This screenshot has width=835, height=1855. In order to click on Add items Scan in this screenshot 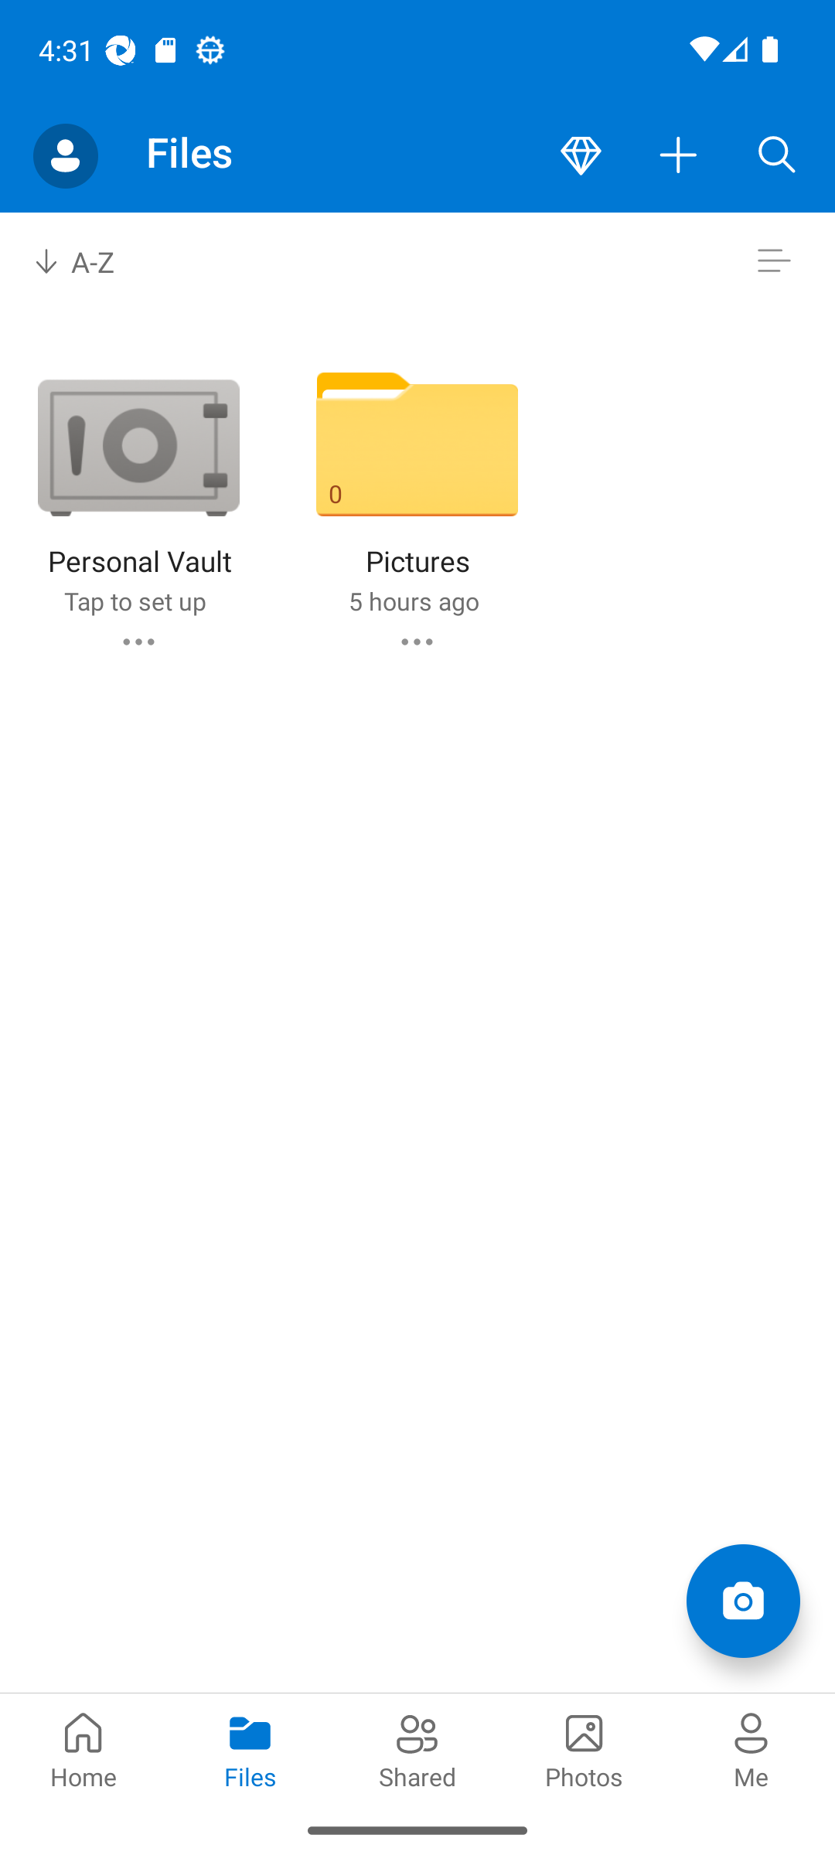, I will do `click(742, 1600)`.